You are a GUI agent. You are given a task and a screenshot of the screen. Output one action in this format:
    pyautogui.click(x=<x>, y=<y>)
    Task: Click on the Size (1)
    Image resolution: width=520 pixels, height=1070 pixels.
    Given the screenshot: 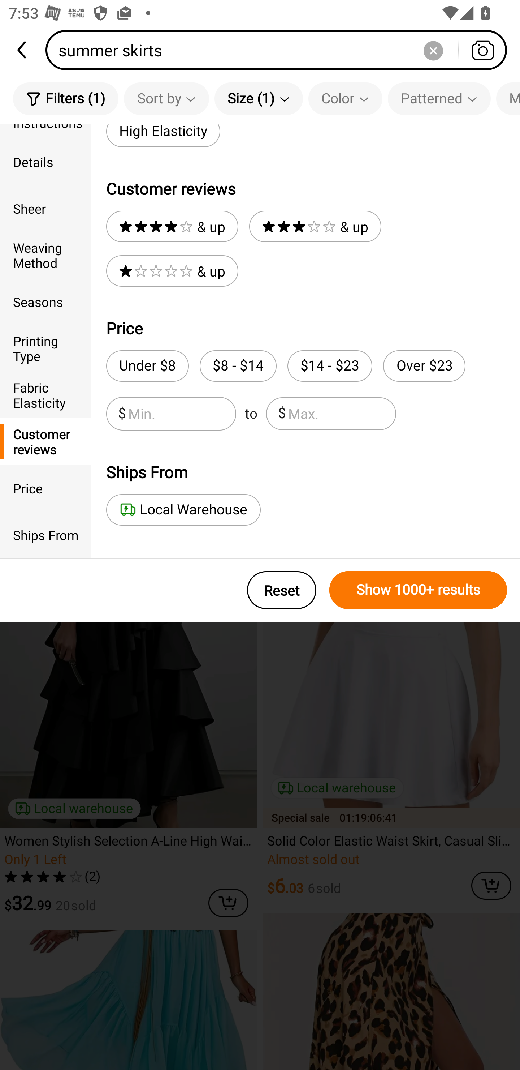 What is the action you would take?
    pyautogui.click(x=259, y=98)
    